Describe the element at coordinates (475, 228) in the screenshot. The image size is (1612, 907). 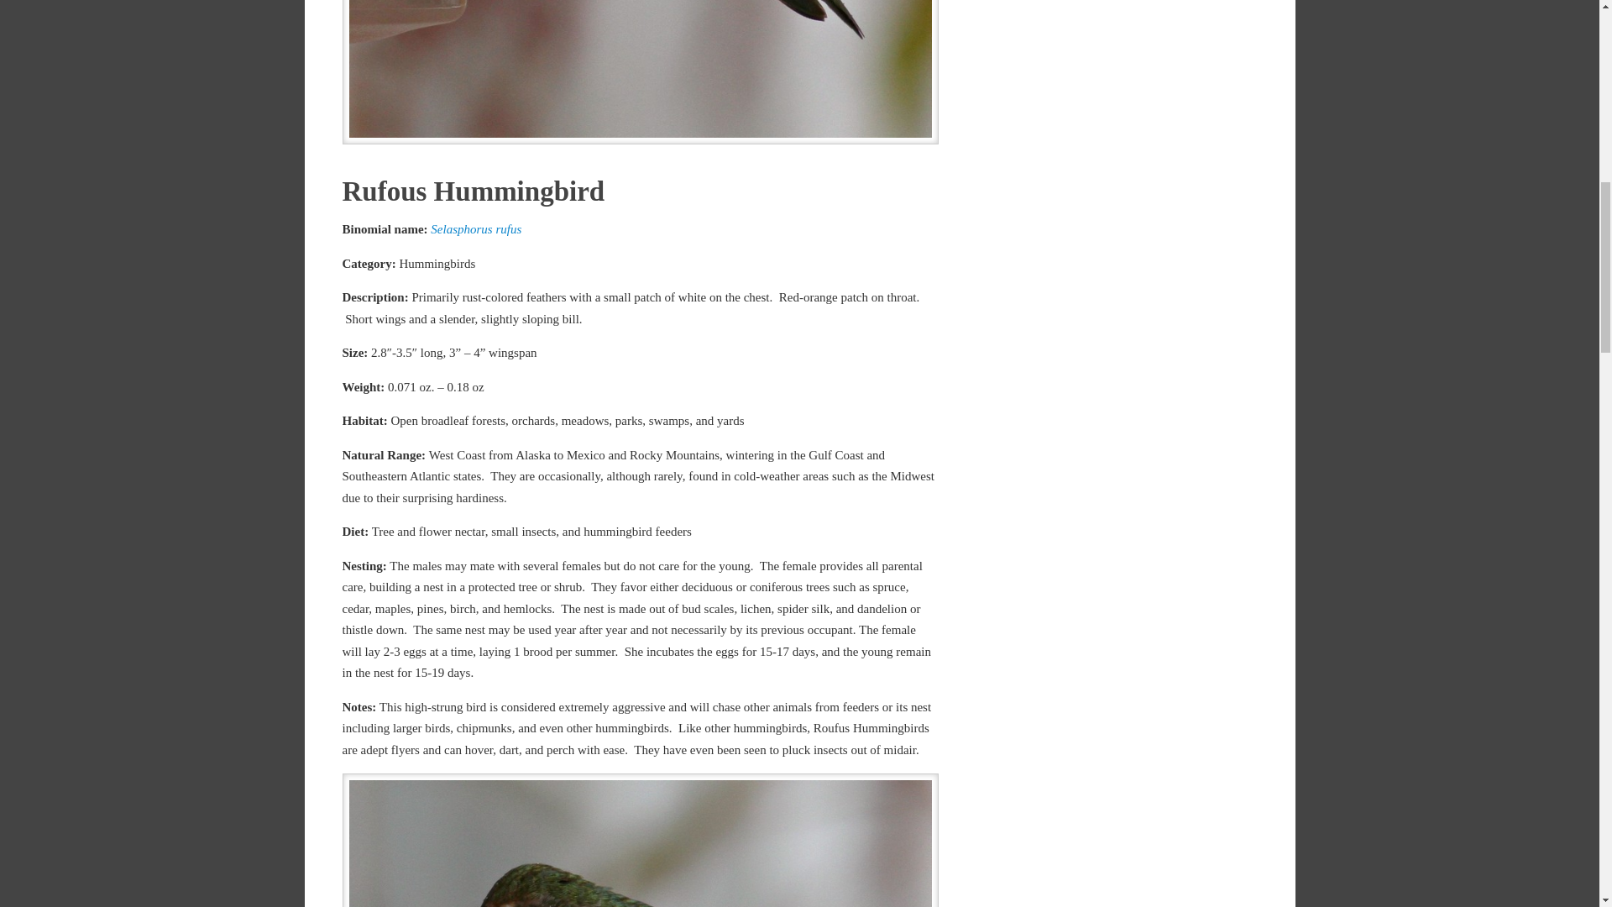
I see `Selasphorus rufus` at that location.